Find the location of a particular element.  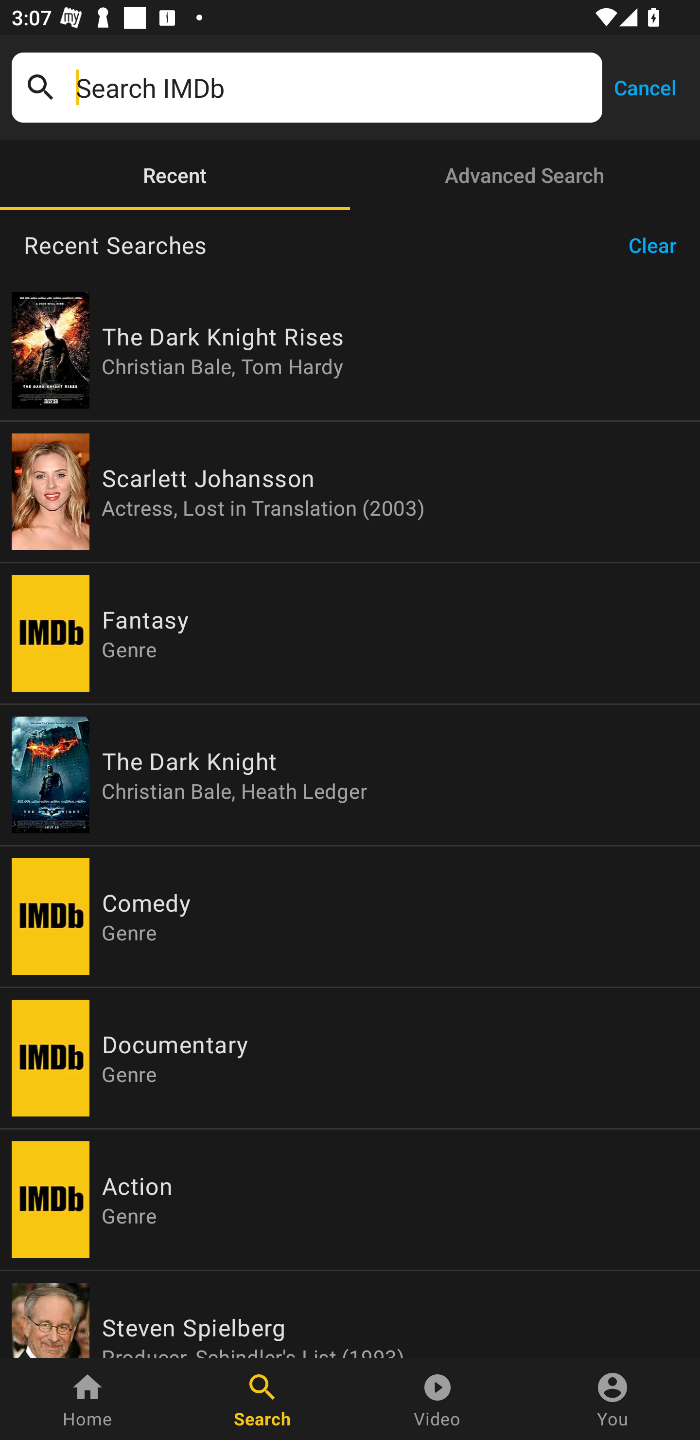

The Dark Knight Christian Bale, Heath Ledger is located at coordinates (350, 775).